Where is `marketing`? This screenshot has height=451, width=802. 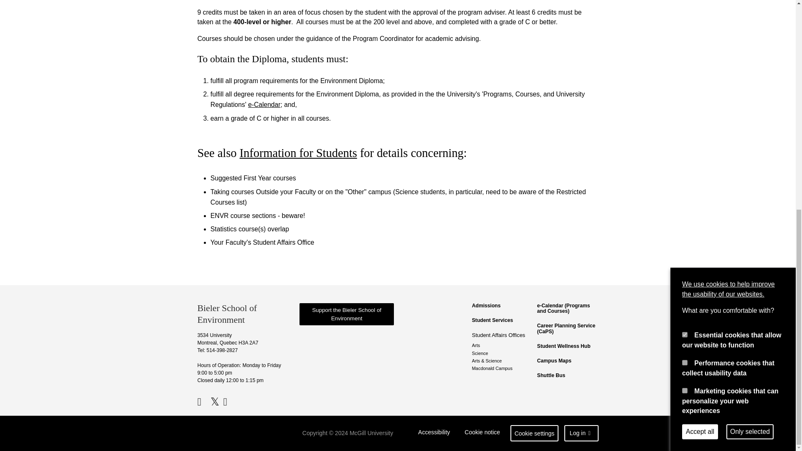
marketing is located at coordinates (685, 2).